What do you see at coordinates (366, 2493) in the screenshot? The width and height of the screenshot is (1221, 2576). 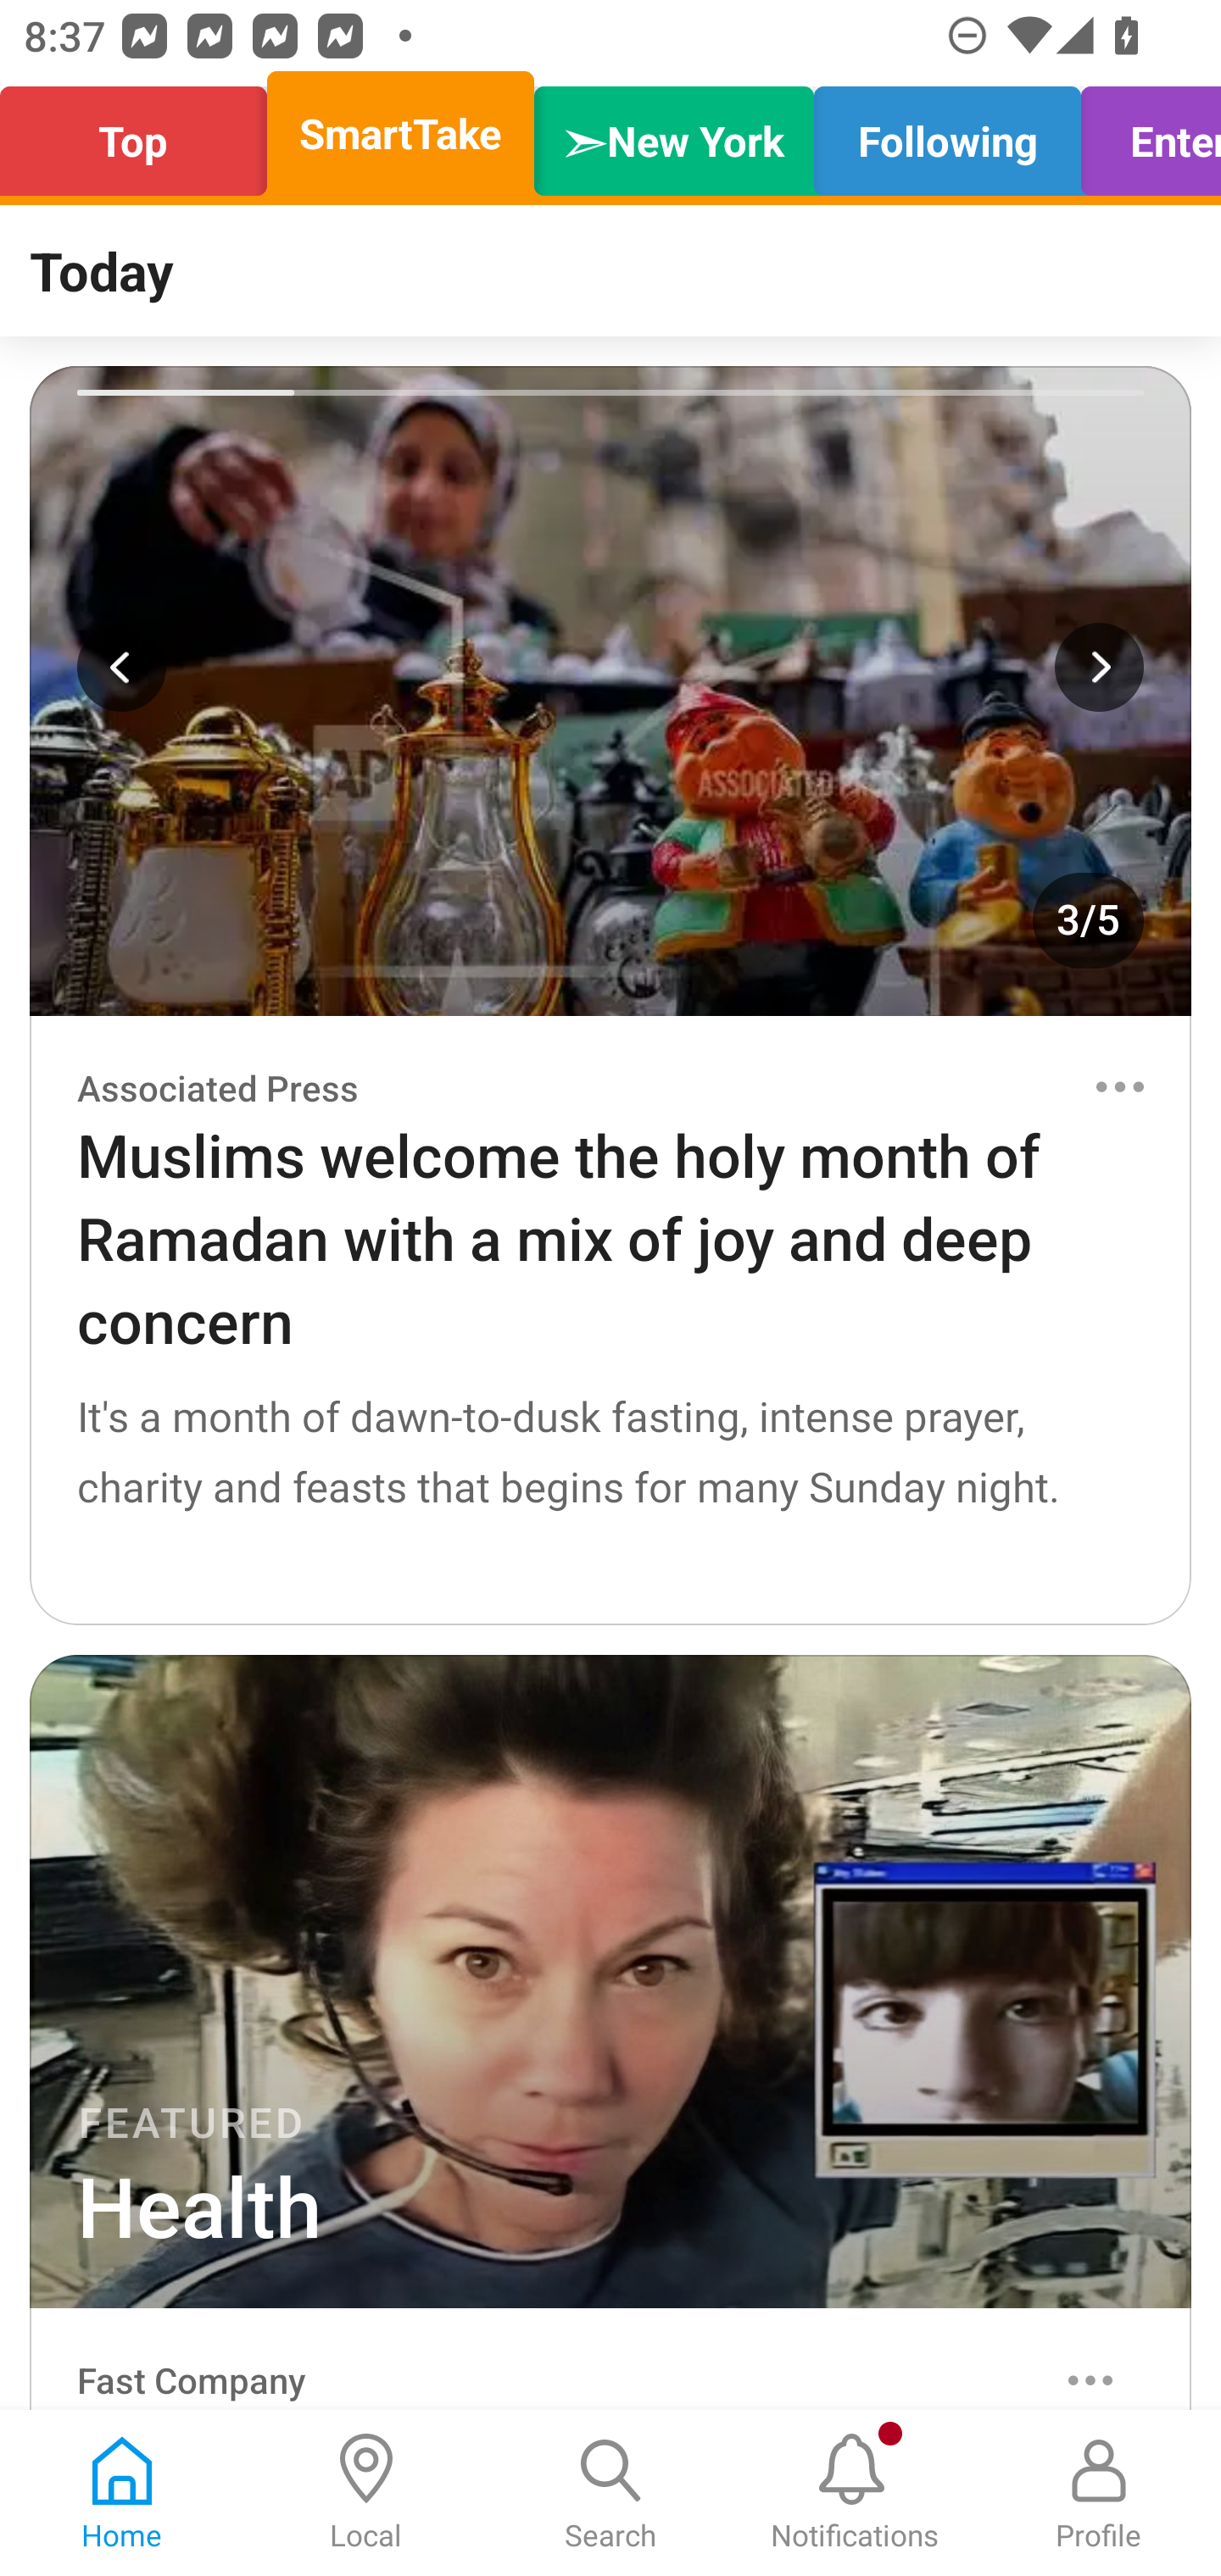 I see `Local` at bounding box center [366, 2493].